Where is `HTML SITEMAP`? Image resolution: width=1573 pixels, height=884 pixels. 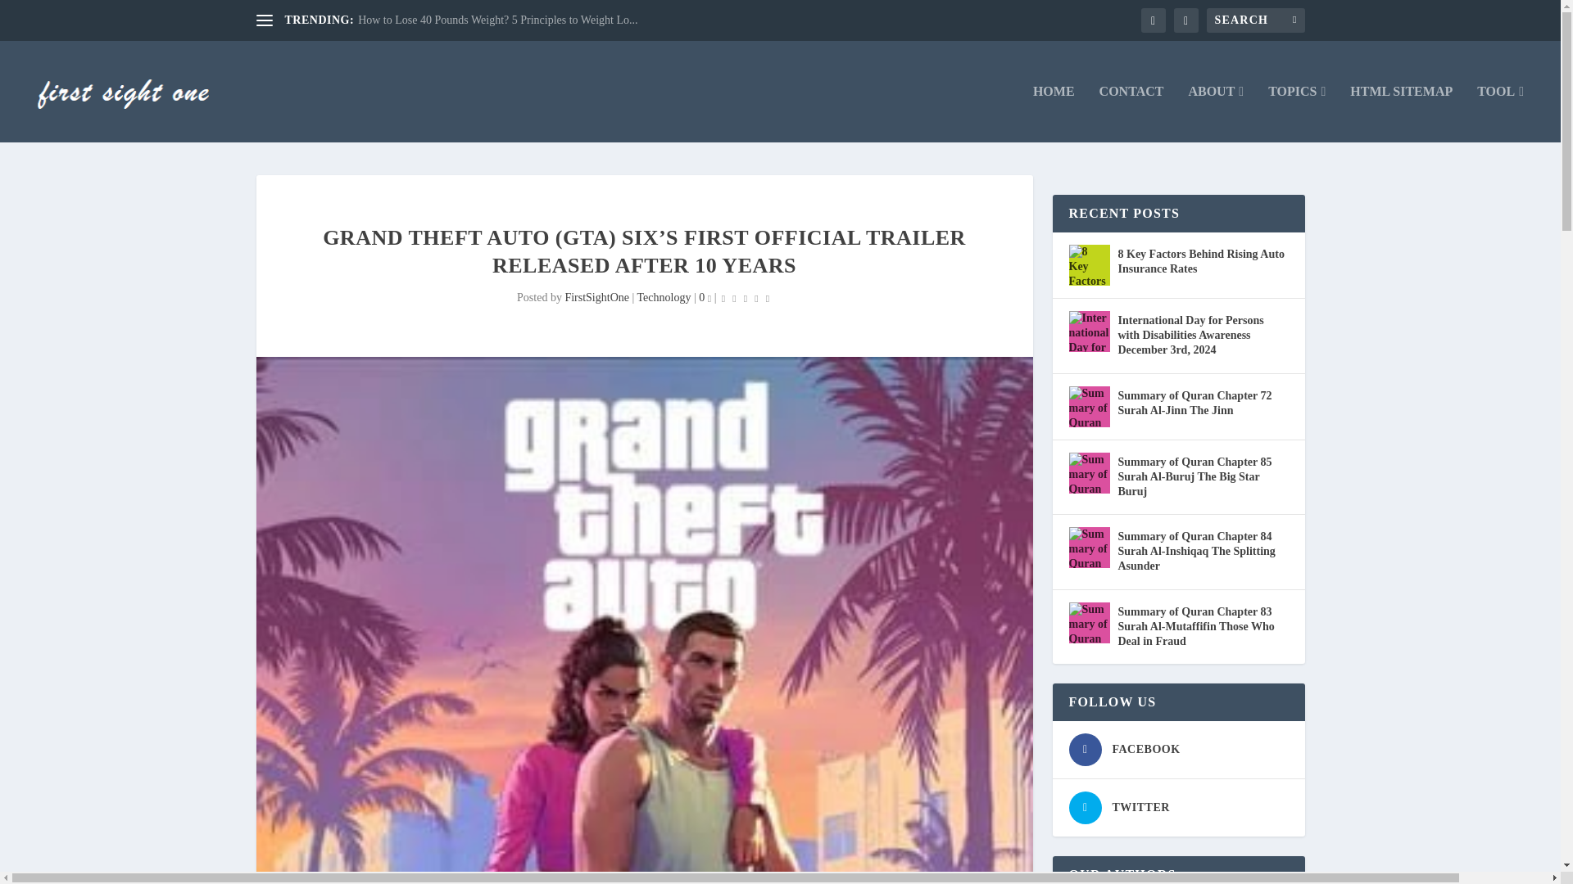 HTML SITEMAP is located at coordinates (1401, 113).